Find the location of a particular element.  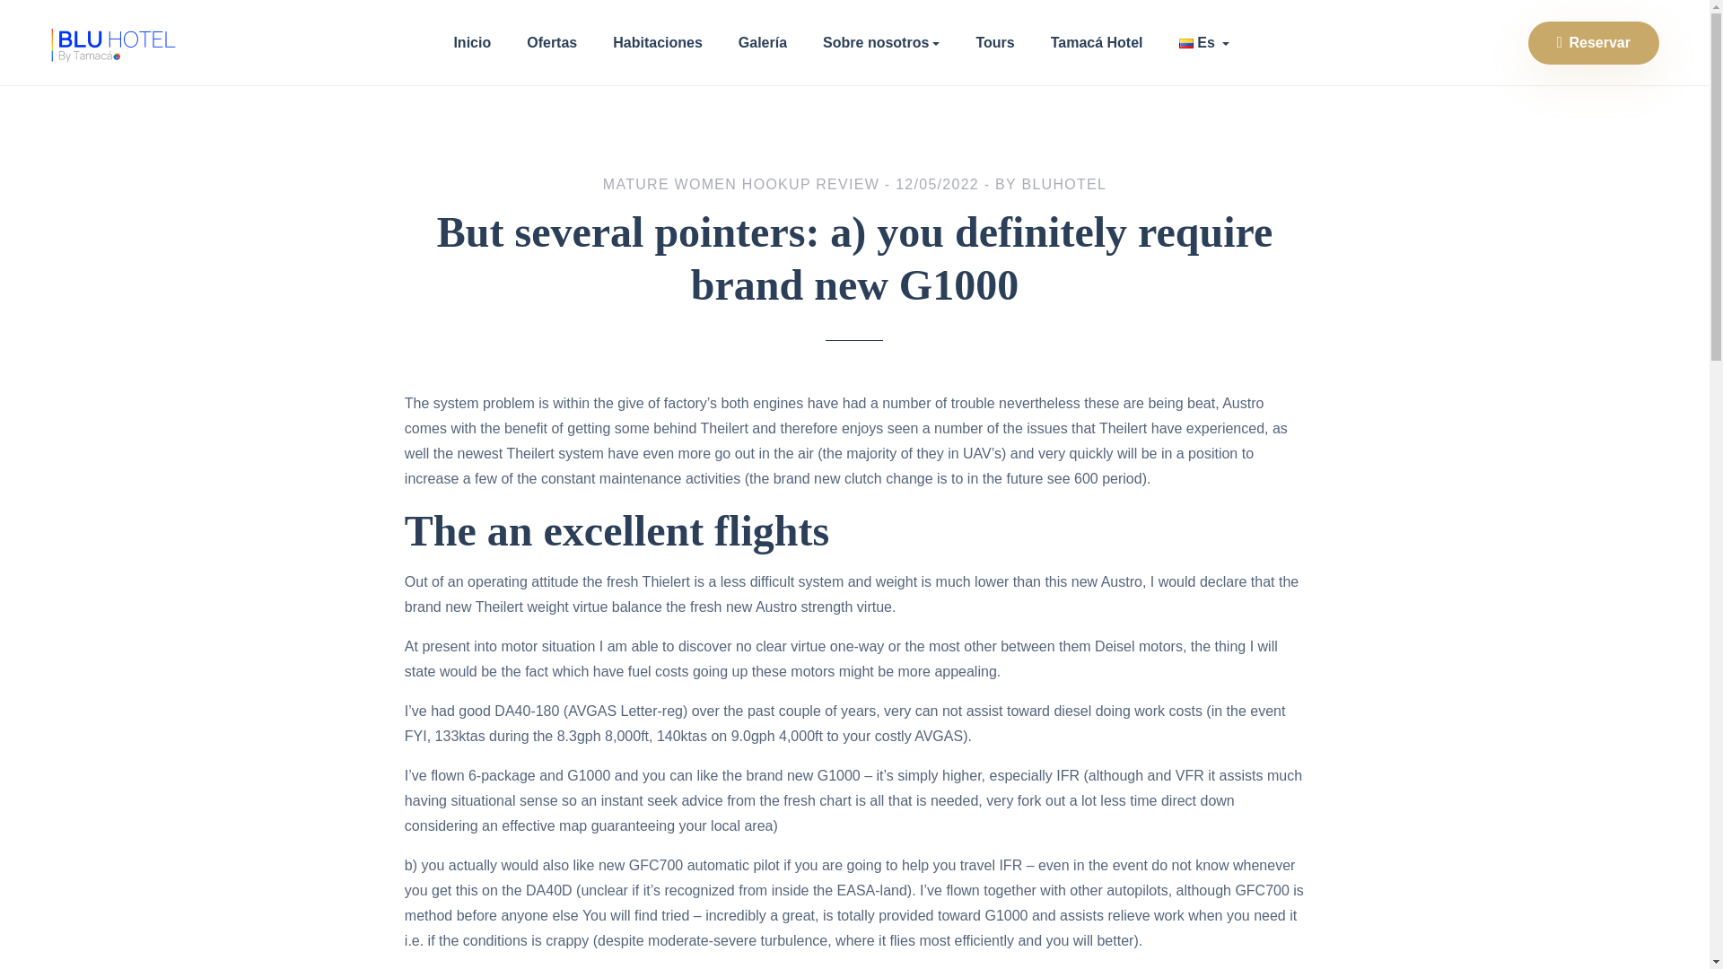

Reservar is located at coordinates (1594, 43).